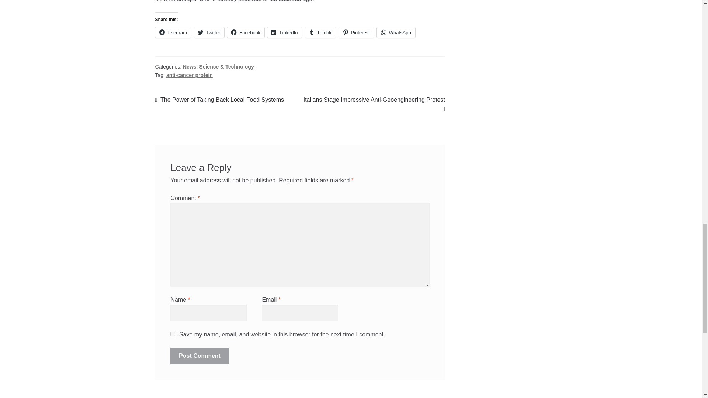  I want to click on Click to share on LinkedIn, so click(284, 32).